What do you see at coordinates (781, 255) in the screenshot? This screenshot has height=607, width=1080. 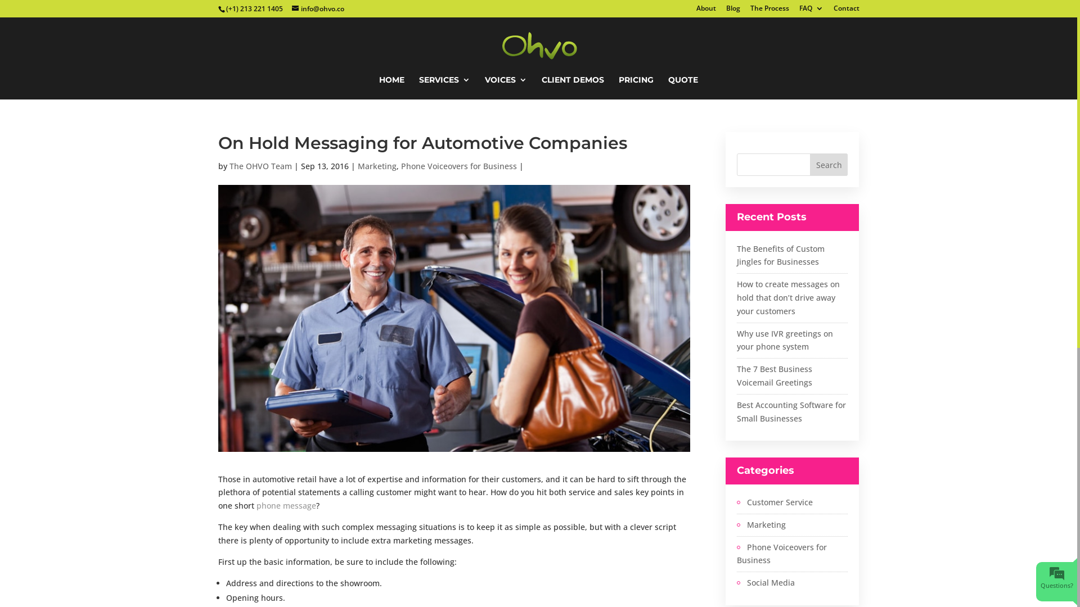 I see `The Benefits of Custom Jingles for Businesses` at bounding box center [781, 255].